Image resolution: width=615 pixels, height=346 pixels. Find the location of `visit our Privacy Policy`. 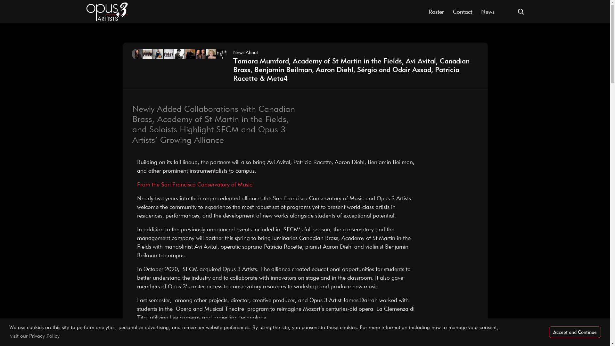

visit our Privacy Policy is located at coordinates (35, 336).